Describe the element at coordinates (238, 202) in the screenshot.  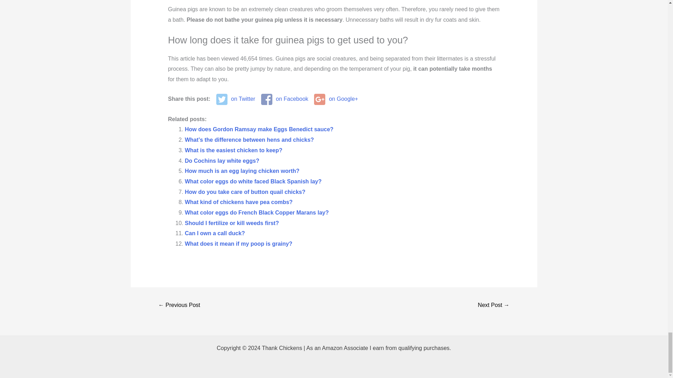
I see `What kind of chickens have pea combs?` at that location.